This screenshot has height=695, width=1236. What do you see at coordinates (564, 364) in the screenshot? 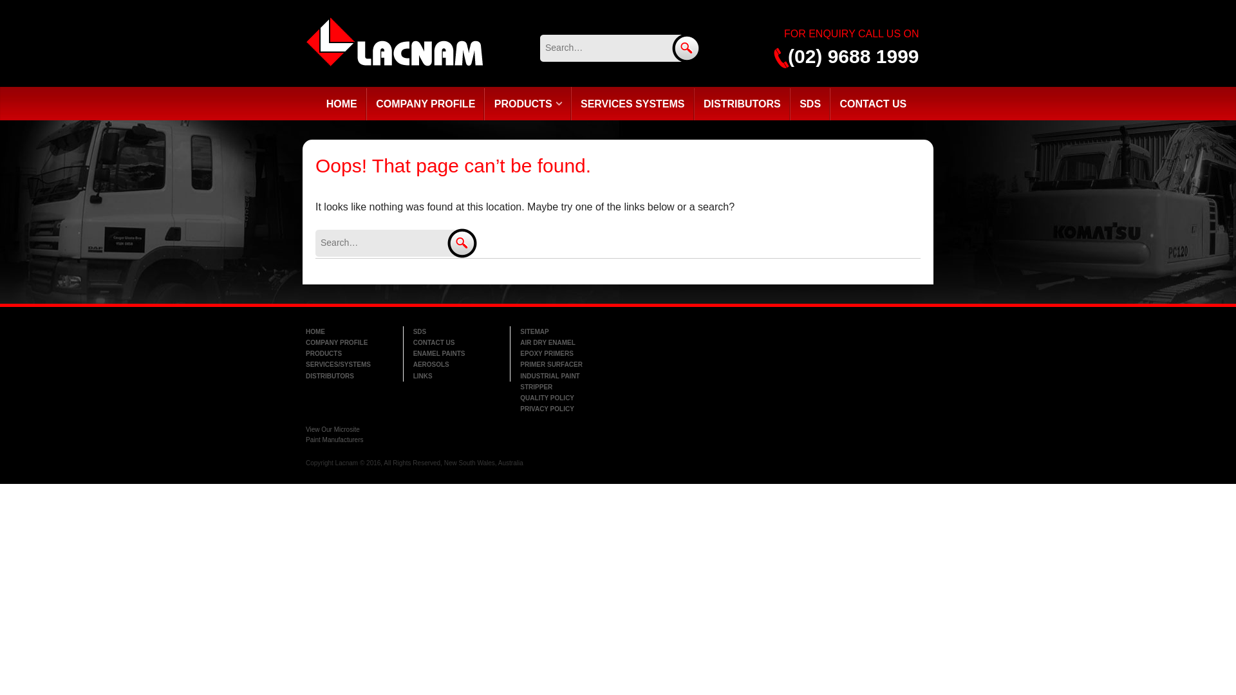
I see `PRIMER SURFACER` at bounding box center [564, 364].